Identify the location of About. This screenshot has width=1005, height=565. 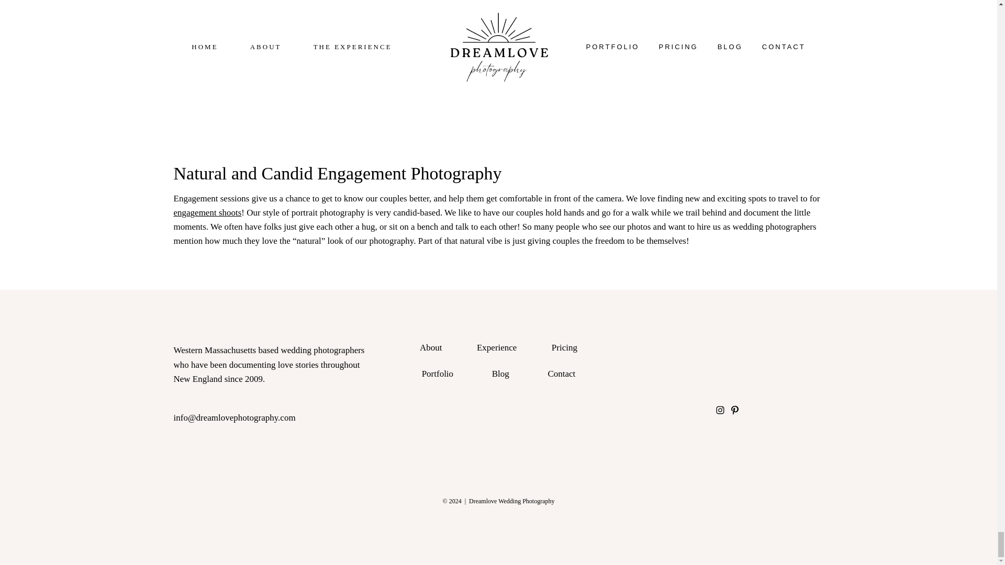
(430, 347).